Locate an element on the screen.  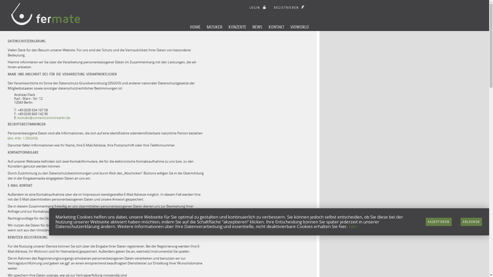
ABLEHNEN is located at coordinates (471, 222).